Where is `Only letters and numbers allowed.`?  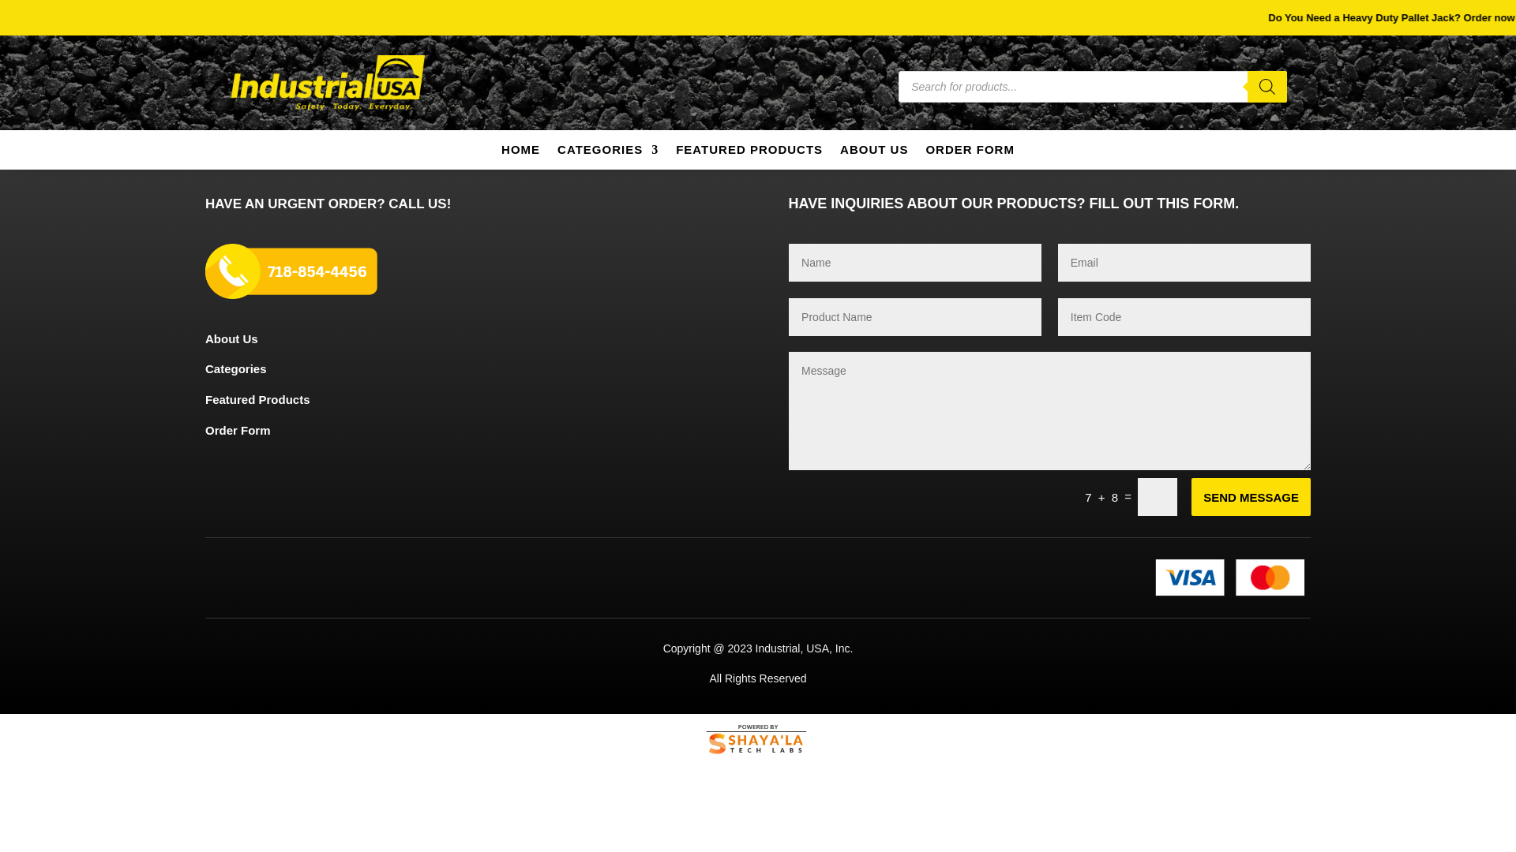 Only letters and numbers allowed. is located at coordinates (1184, 317).